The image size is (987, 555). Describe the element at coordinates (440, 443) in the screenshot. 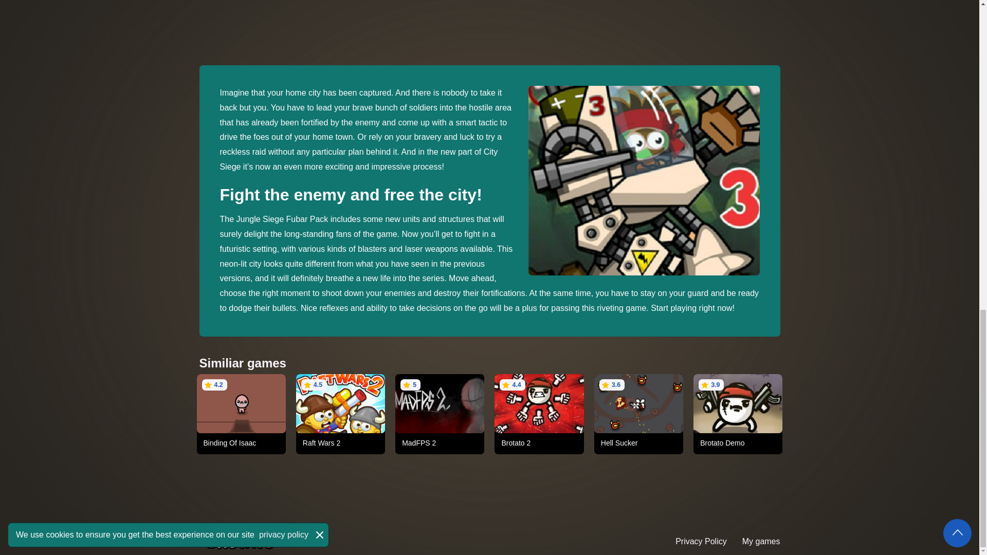

I see `MadFPS 2` at that location.